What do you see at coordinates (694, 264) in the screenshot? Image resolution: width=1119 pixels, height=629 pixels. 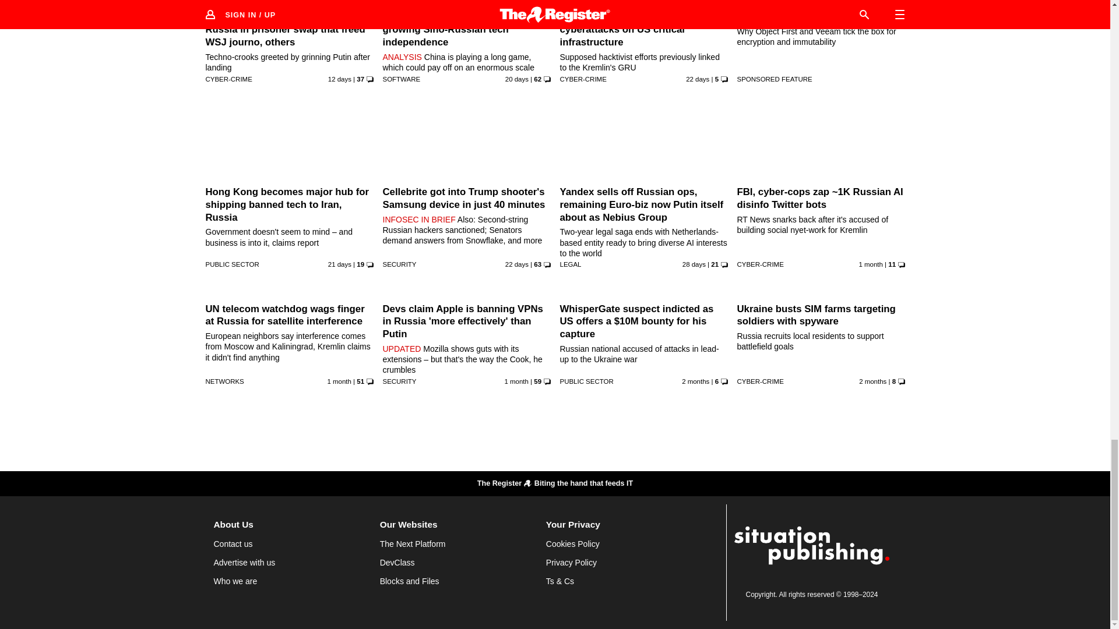 I see `16 Jul 2024 5:33` at bounding box center [694, 264].